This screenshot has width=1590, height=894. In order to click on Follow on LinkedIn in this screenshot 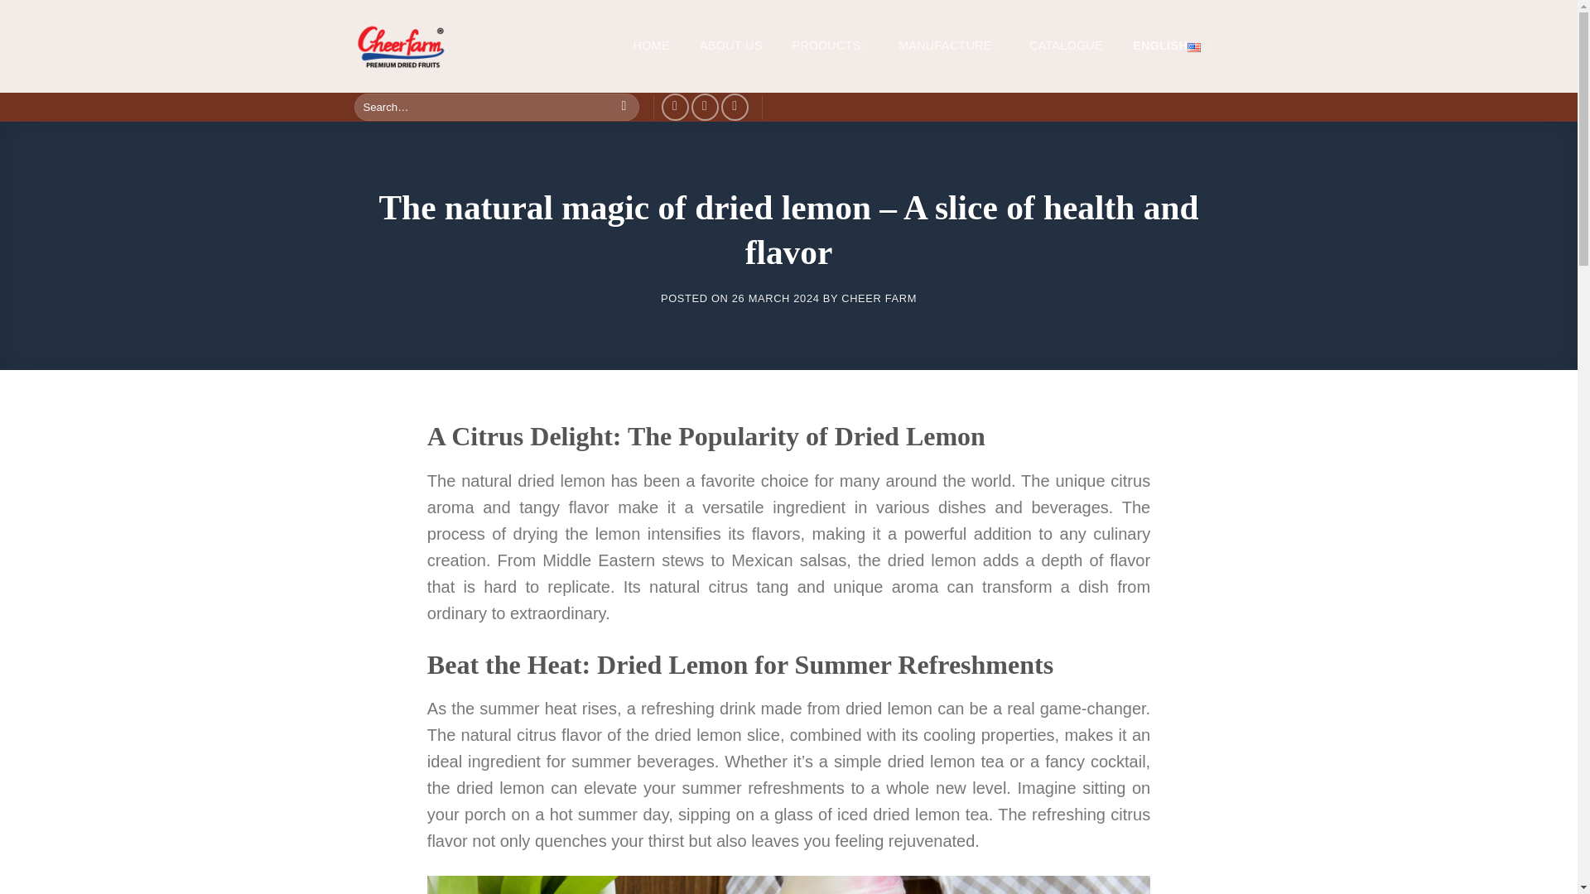, I will do `click(705, 107)`.